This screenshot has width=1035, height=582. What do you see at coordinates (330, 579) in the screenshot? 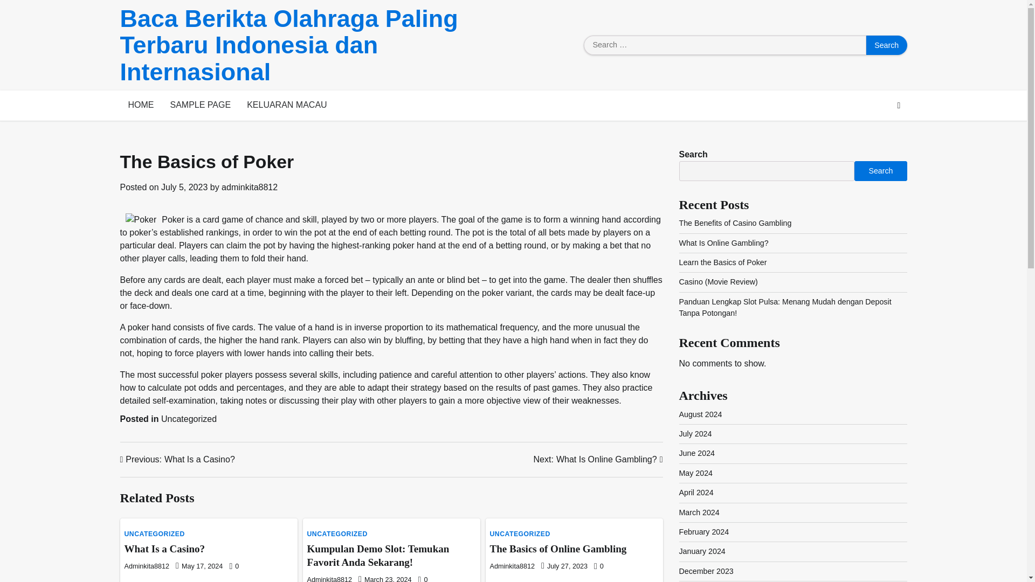
I see `Adminkita8812` at bounding box center [330, 579].